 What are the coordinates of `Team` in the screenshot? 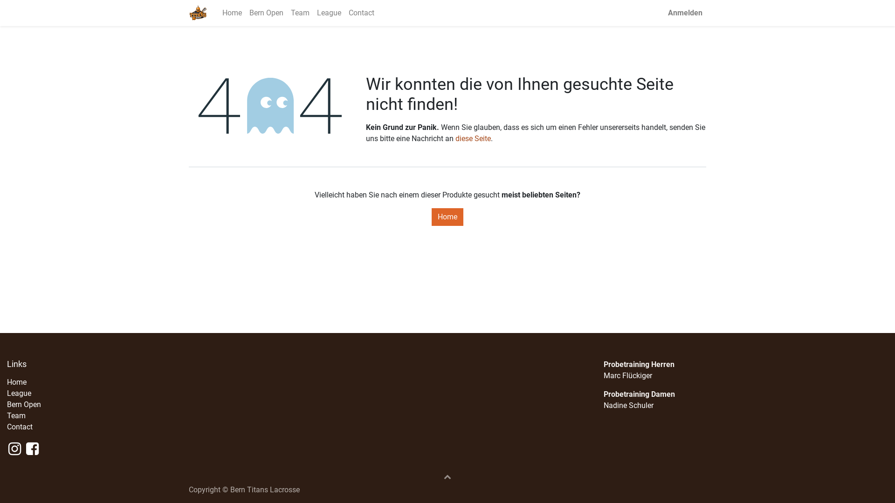 It's located at (300, 13).